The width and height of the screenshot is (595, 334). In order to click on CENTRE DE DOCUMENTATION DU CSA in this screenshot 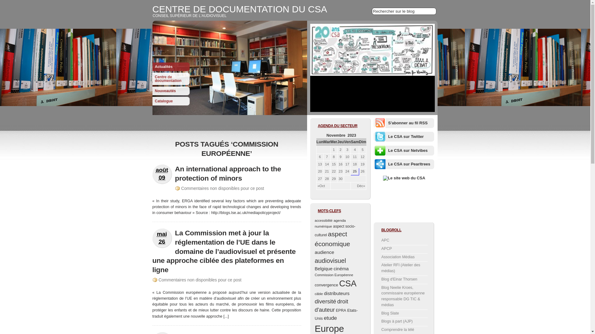, I will do `click(240, 9)`.